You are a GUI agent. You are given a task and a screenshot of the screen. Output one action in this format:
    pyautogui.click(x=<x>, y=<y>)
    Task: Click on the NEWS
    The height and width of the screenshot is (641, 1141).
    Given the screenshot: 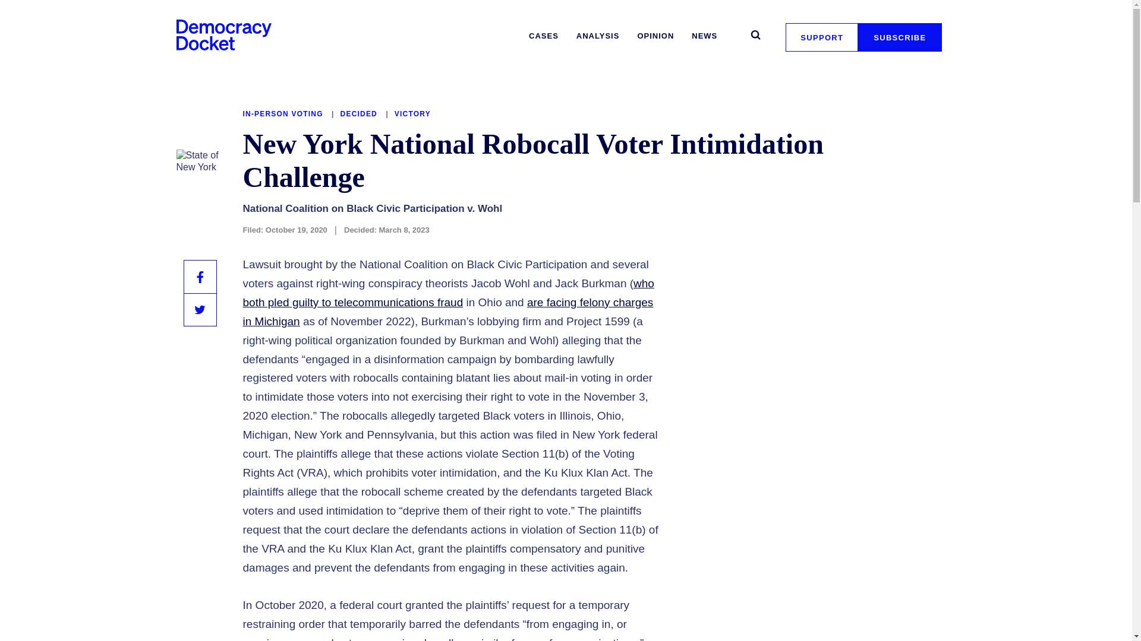 What is the action you would take?
    pyautogui.click(x=704, y=36)
    